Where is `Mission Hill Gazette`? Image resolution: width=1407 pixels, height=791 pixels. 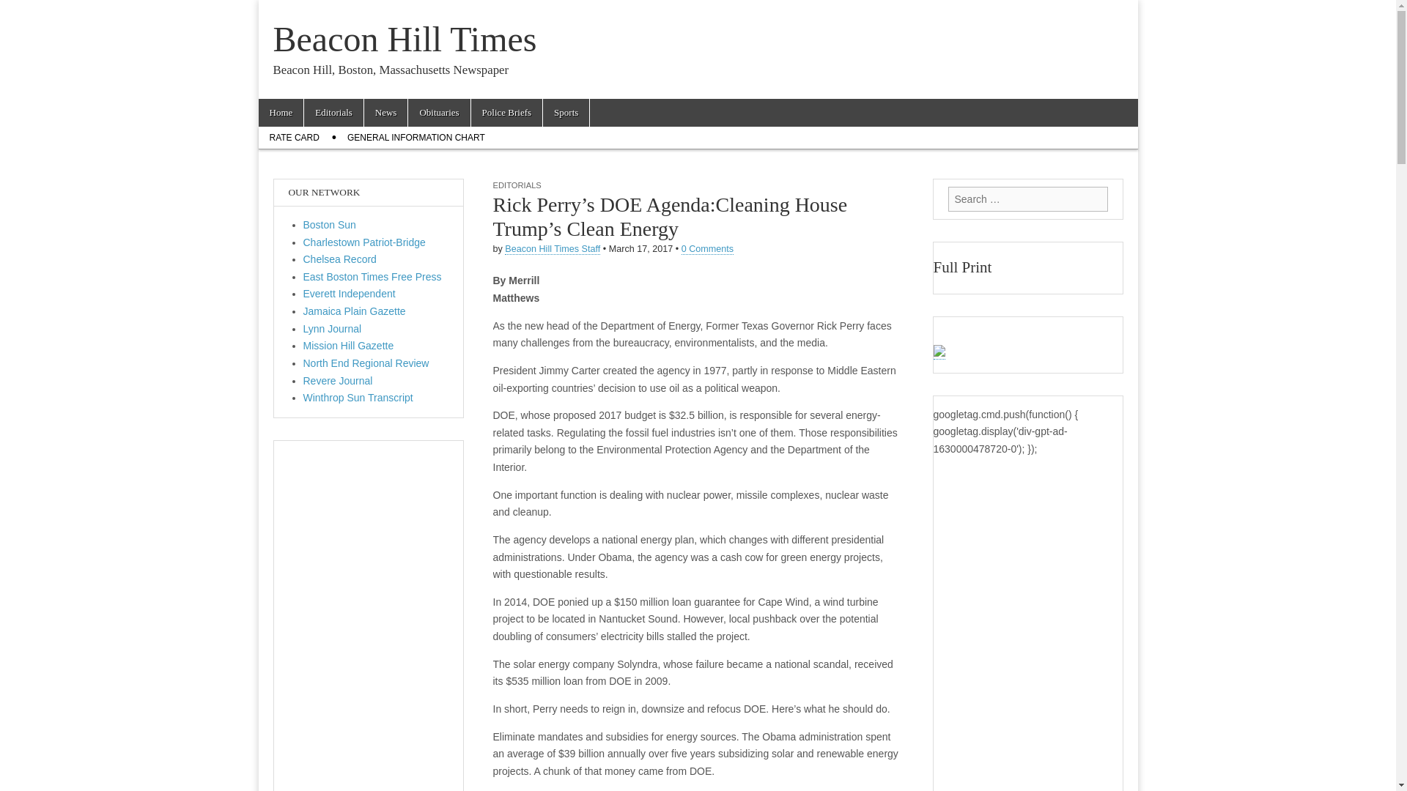 Mission Hill Gazette is located at coordinates (349, 346).